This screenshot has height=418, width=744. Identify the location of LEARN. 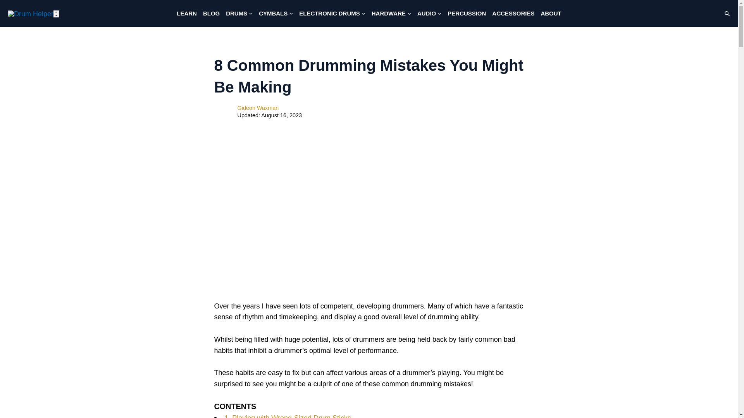
(187, 14).